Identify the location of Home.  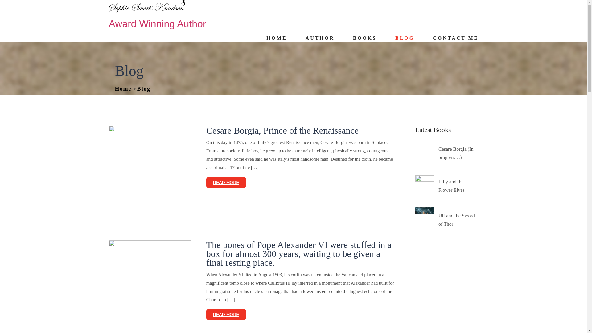
(123, 89).